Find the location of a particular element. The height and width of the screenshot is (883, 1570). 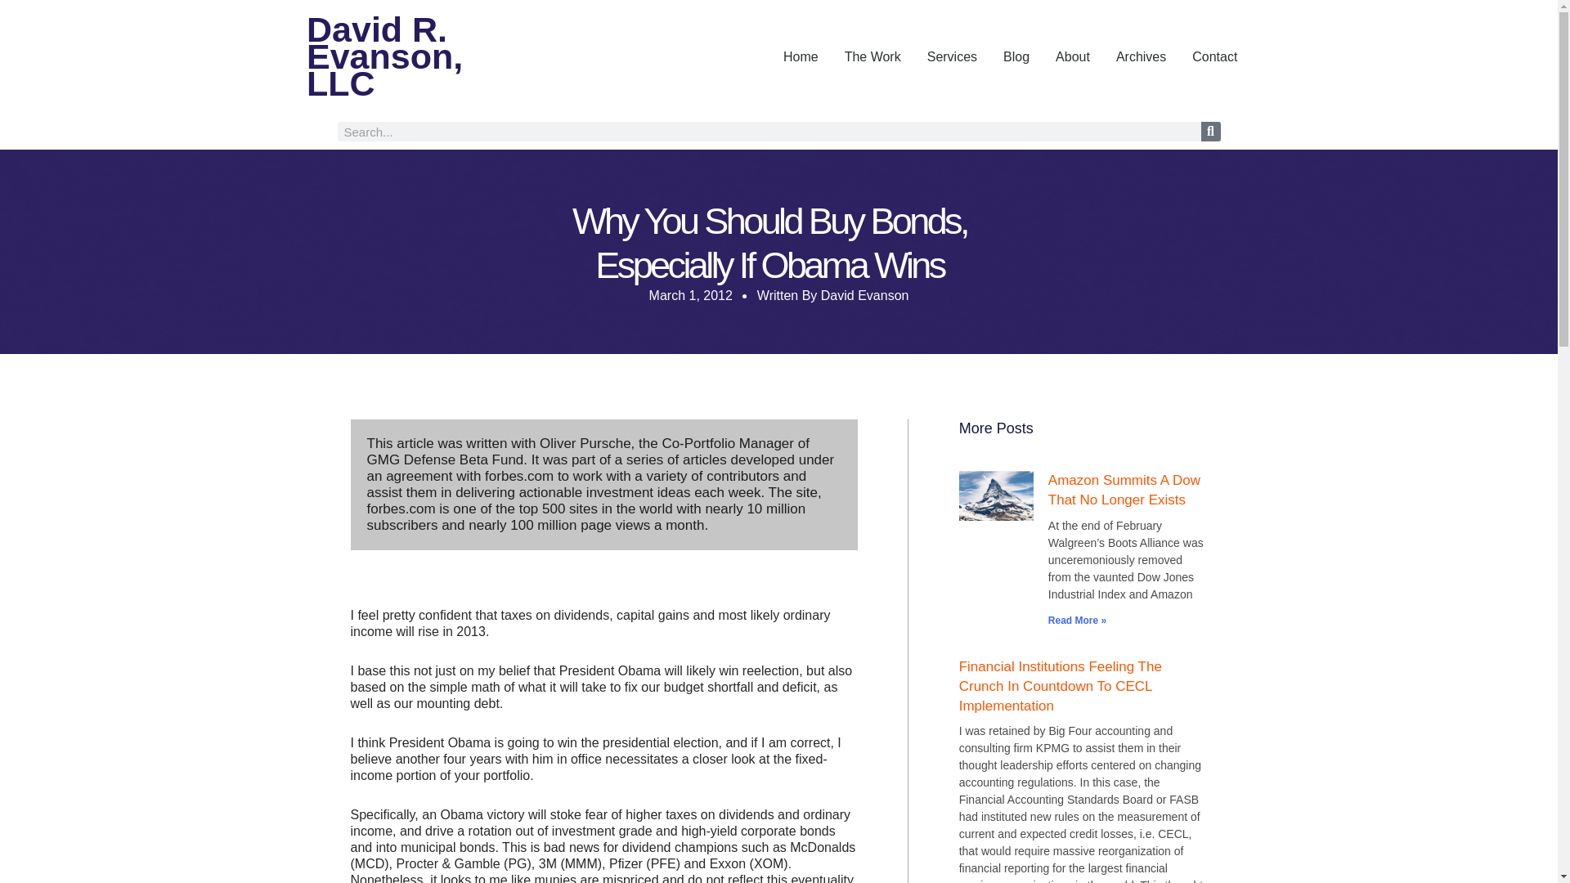

Amazon Summits A Dow That No Longer Exists is located at coordinates (1124, 490).